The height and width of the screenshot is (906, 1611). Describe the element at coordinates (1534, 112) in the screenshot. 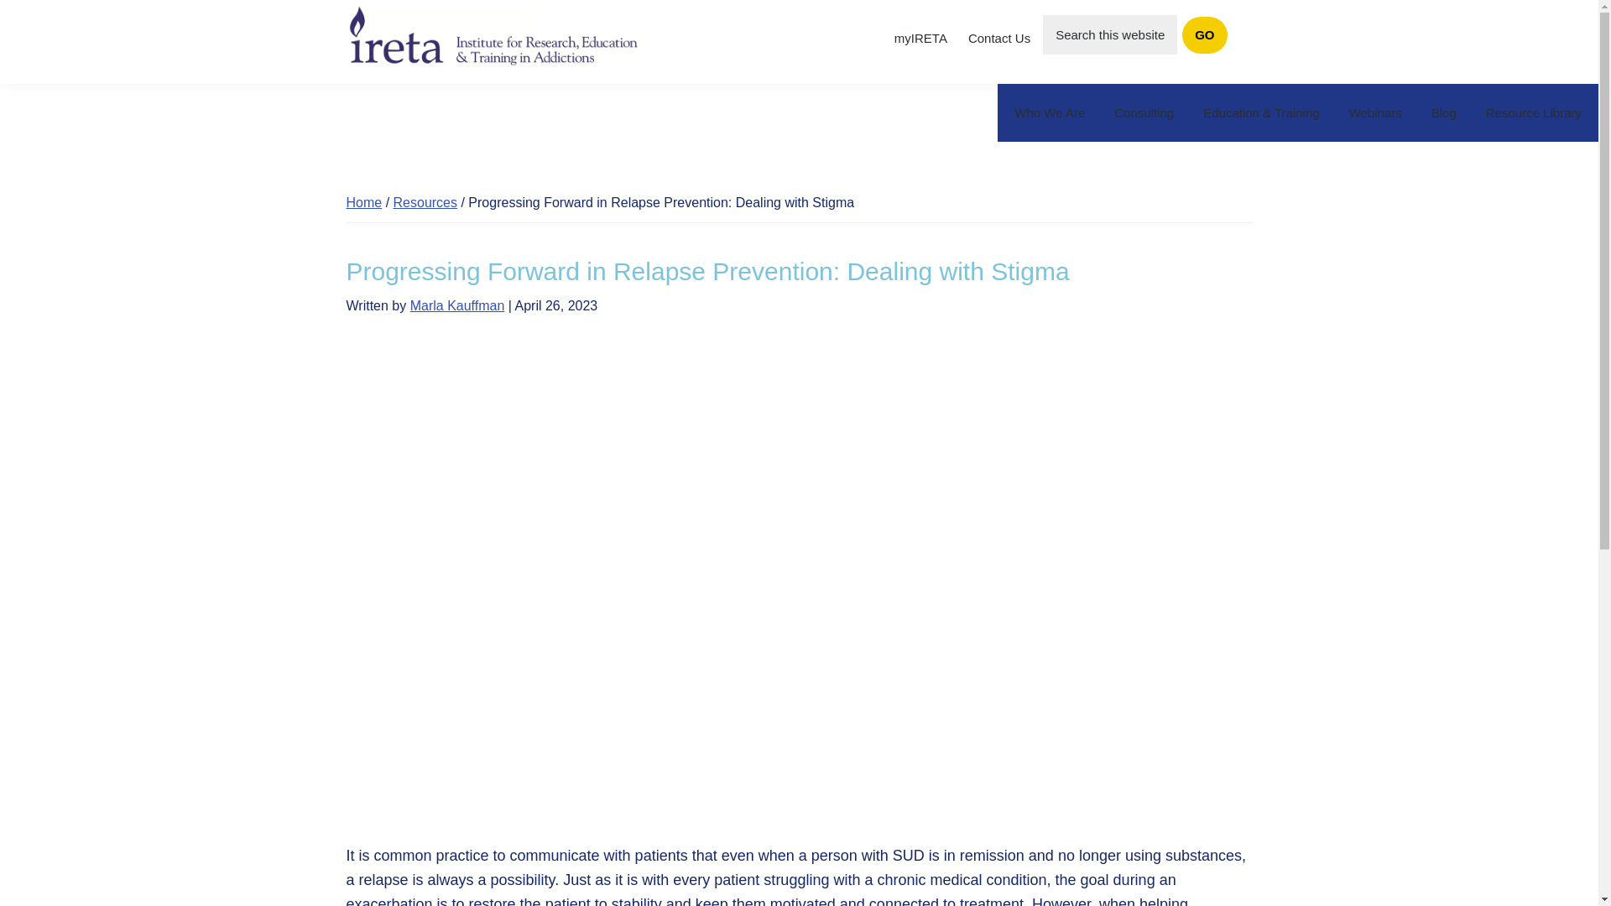

I see `Resource Library` at that location.